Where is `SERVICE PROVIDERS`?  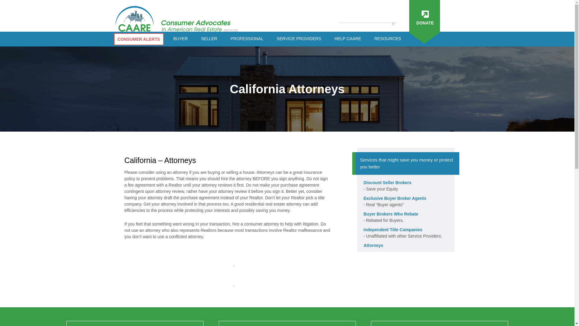 SERVICE PROVIDERS is located at coordinates (299, 39).